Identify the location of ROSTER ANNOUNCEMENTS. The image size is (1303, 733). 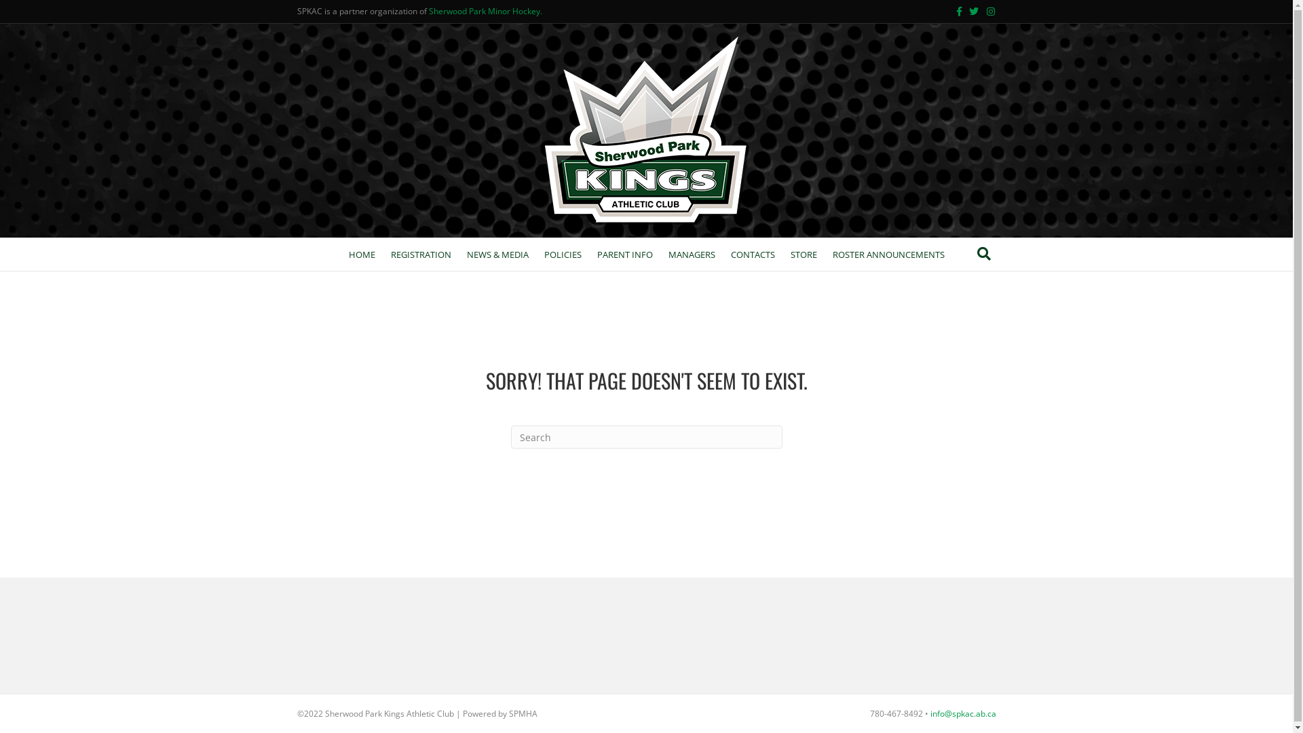
(888, 255).